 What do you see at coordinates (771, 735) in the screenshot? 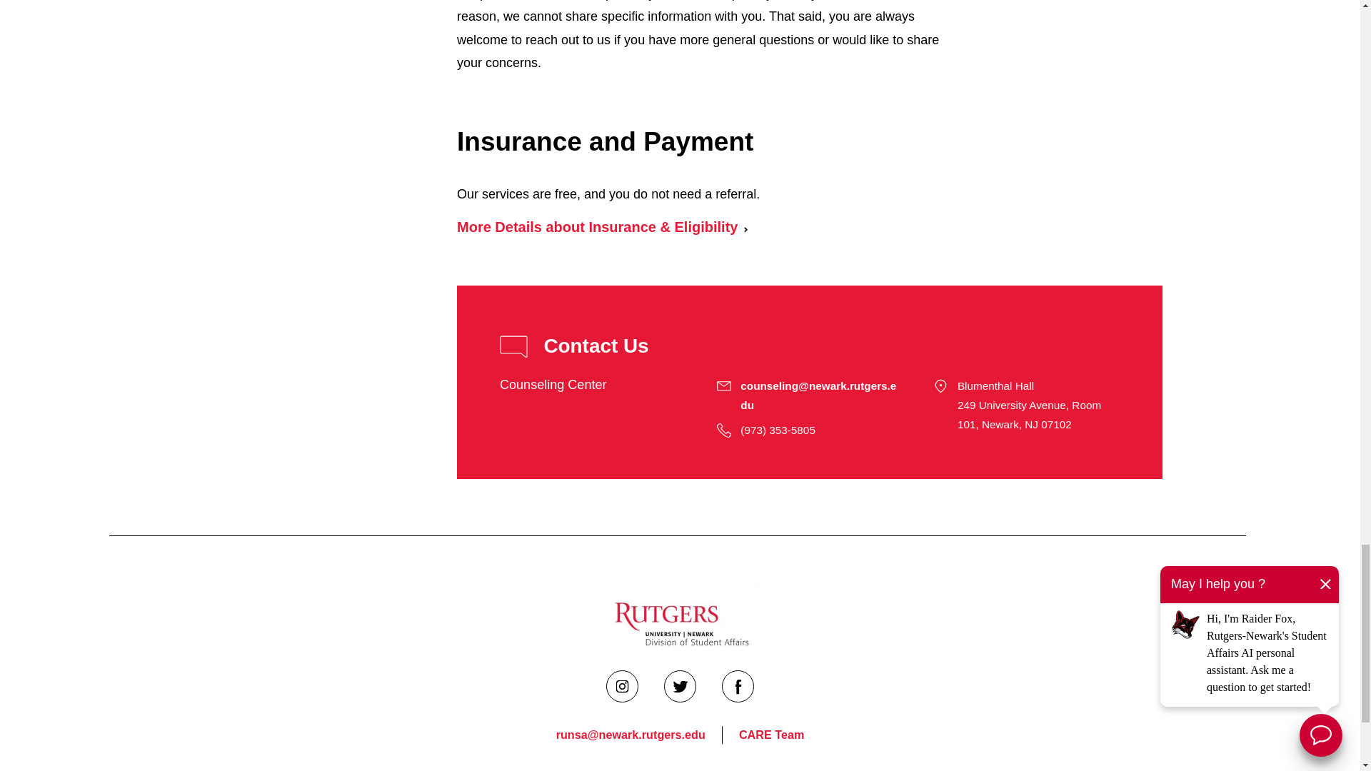
I see `CARE Team` at bounding box center [771, 735].